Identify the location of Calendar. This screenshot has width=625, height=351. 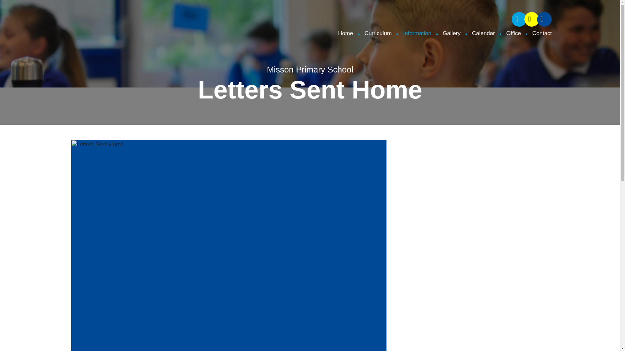
(478, 33).